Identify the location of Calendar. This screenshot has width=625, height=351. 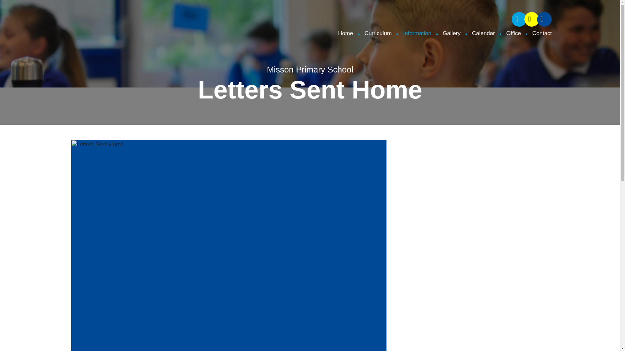
(478, 33).